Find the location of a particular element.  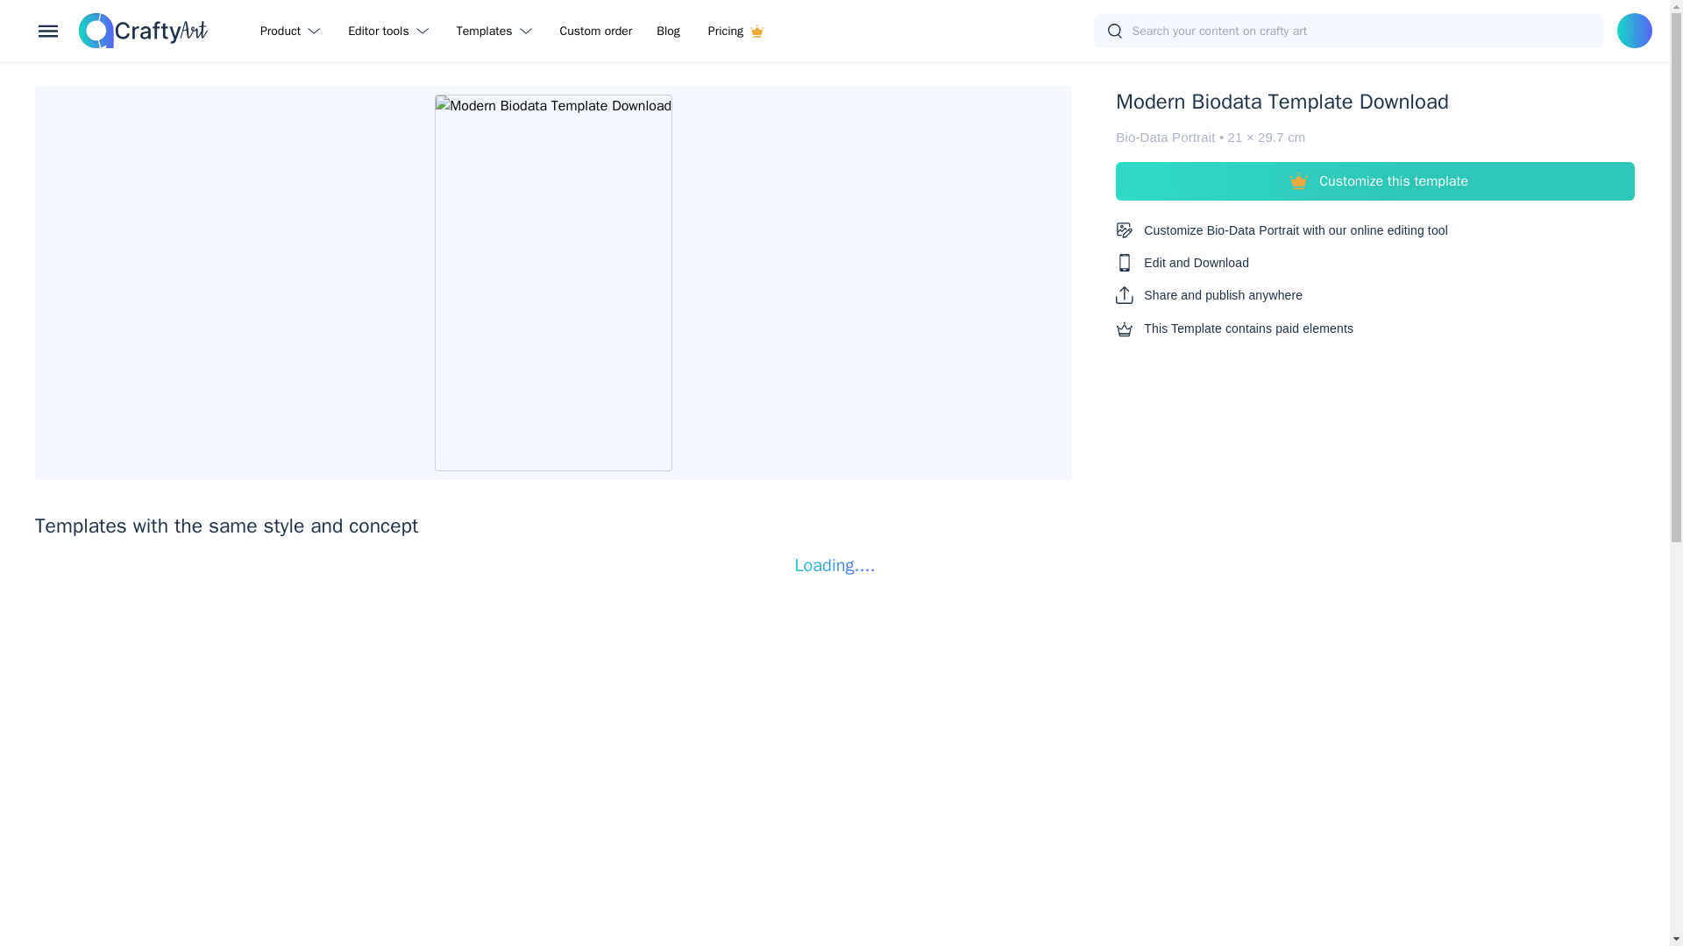

Blog is located at coordinates (668, 30).